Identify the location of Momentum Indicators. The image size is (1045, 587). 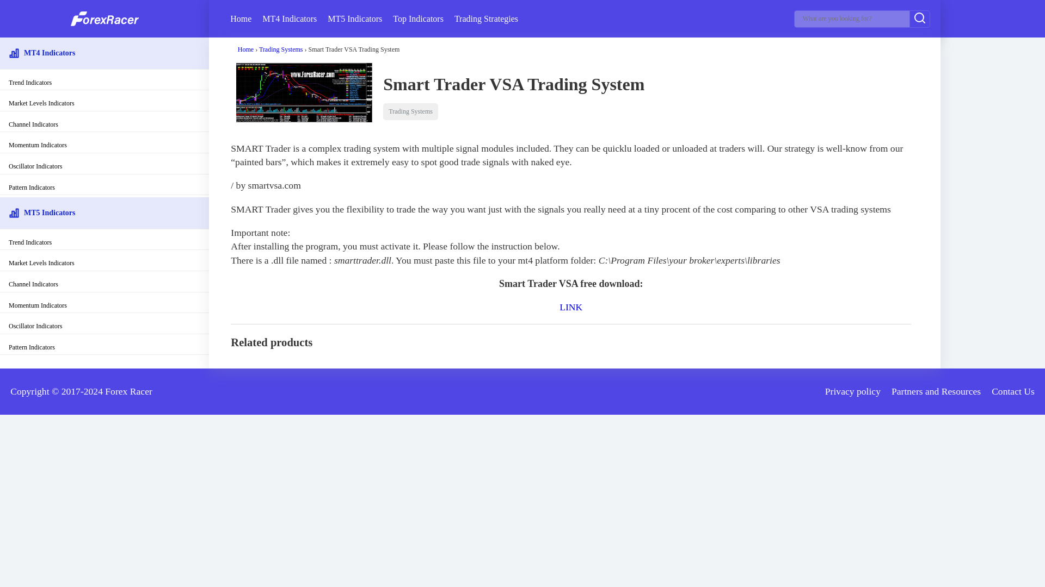
(104, 304).